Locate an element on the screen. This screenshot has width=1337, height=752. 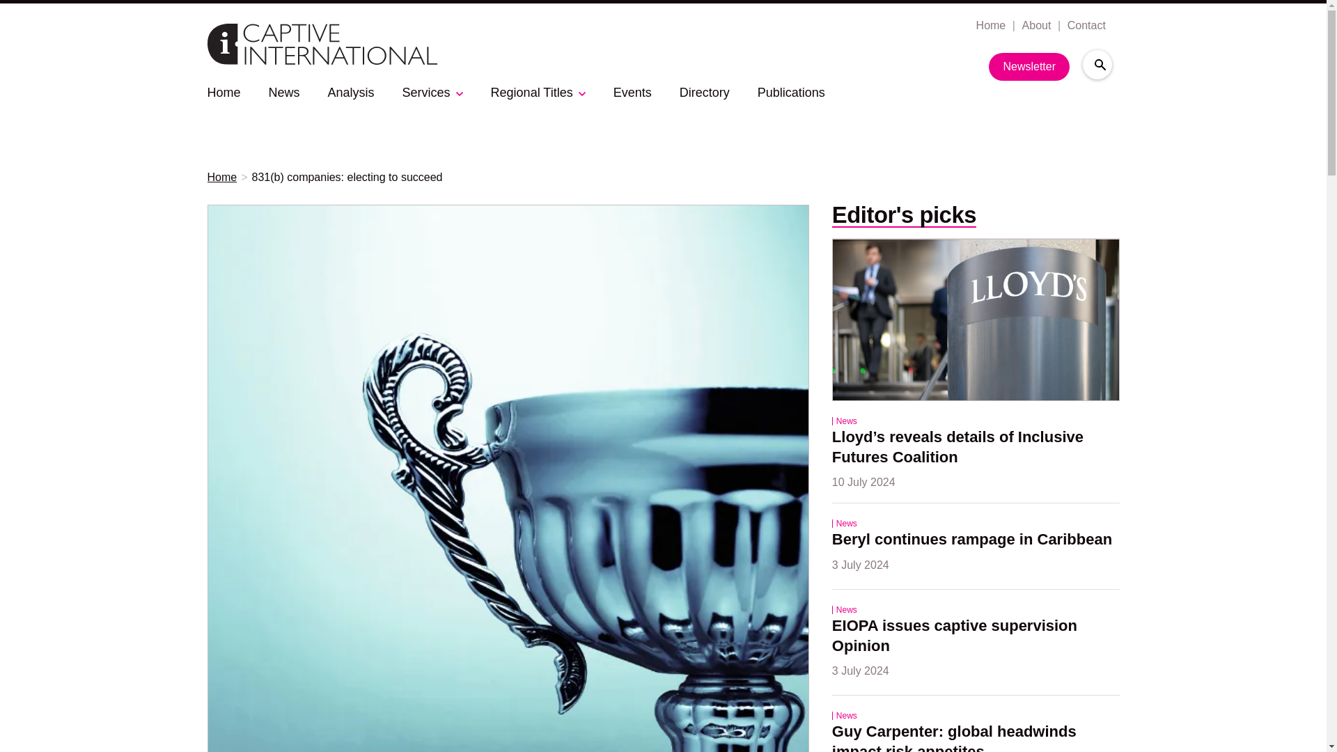
Home is located at coordinates (224, 92).